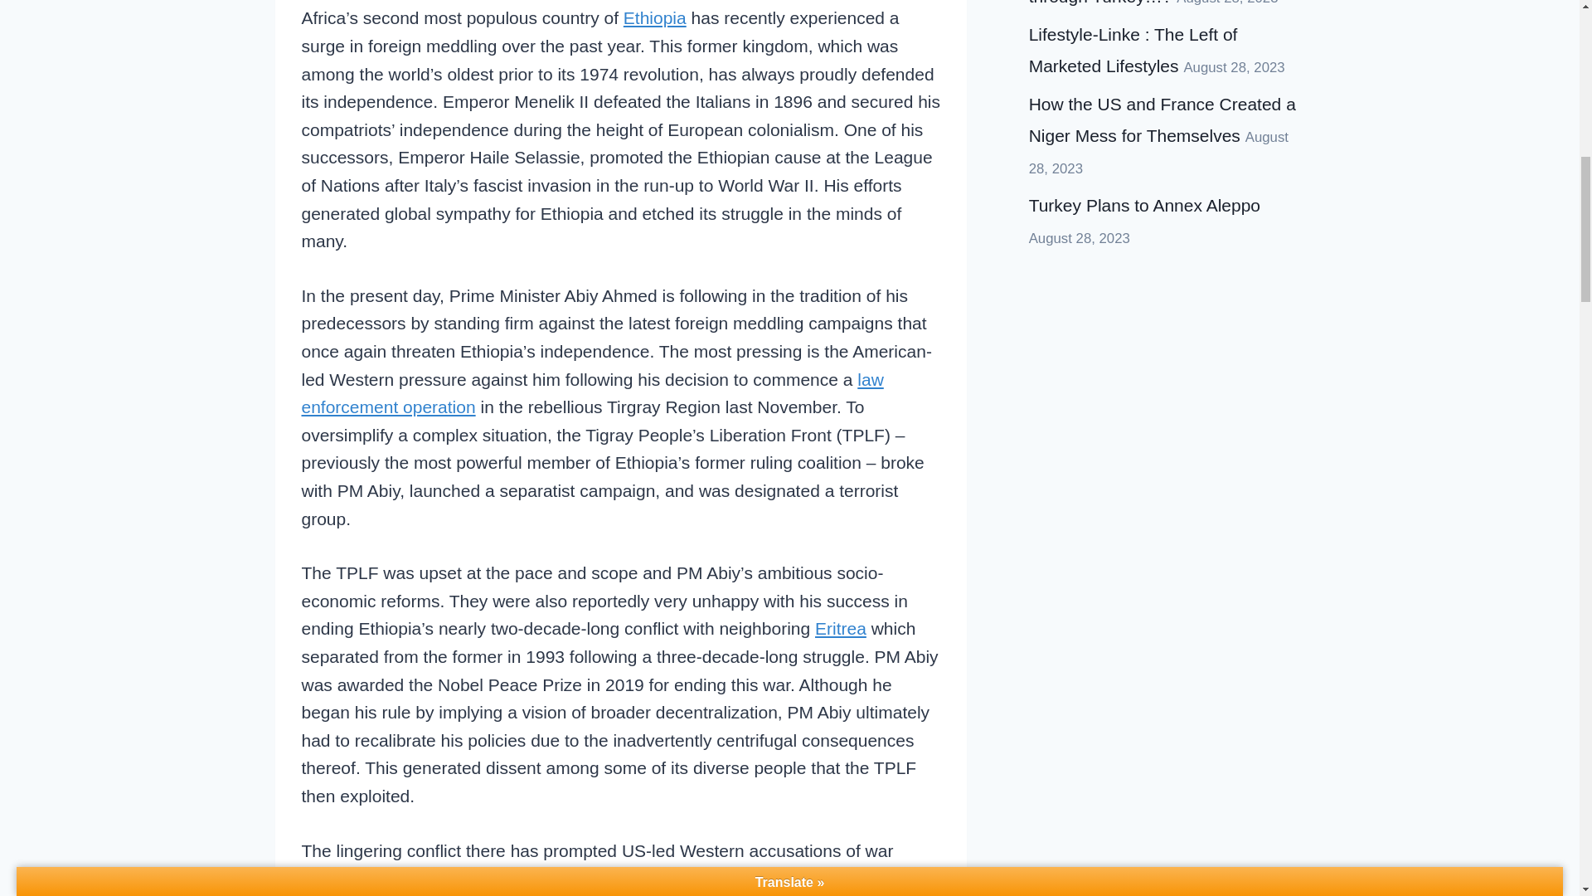 This screenshot has width=1592, height=896. What do you see at coordinates (655, 17) in the screenshot?
I see `Ethiopia` at bounding box center [655, 17].